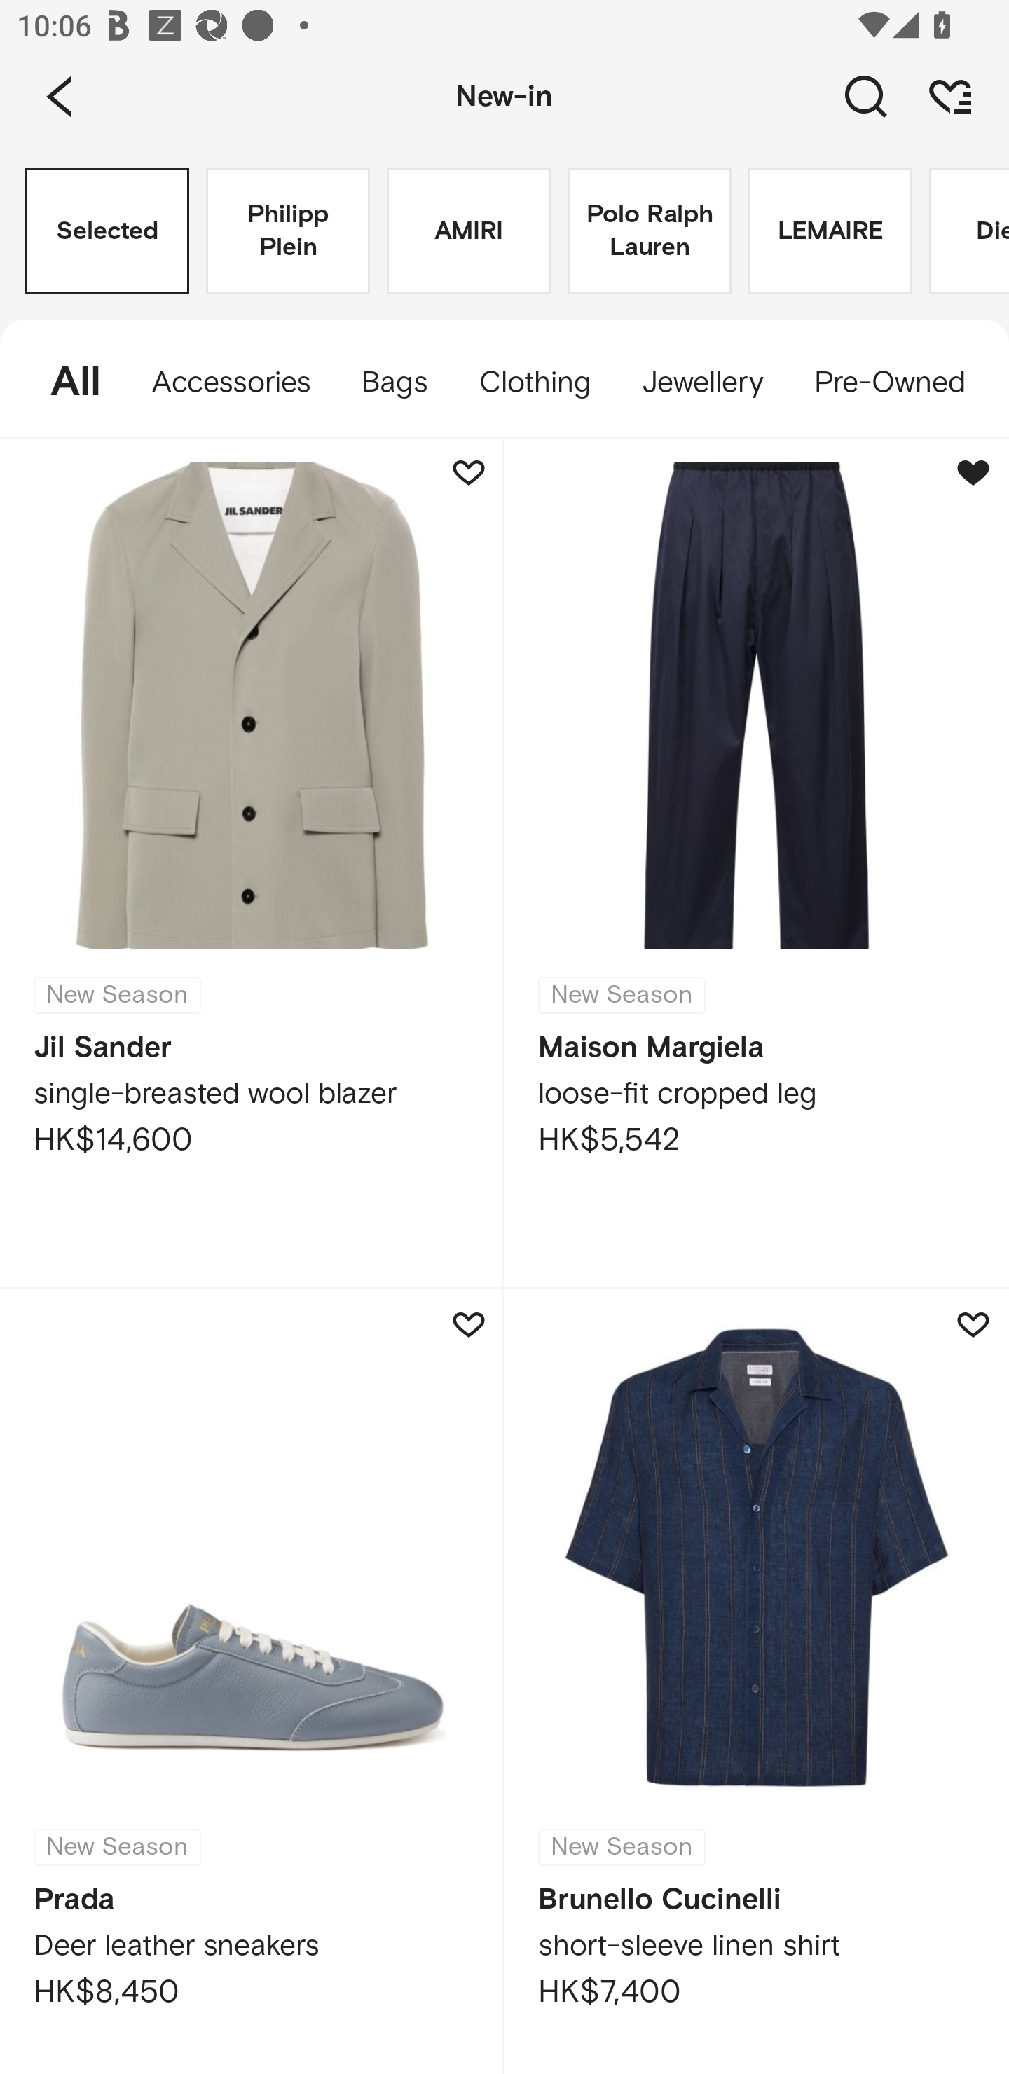  I want to click on Jewellery, so click(701, 383).